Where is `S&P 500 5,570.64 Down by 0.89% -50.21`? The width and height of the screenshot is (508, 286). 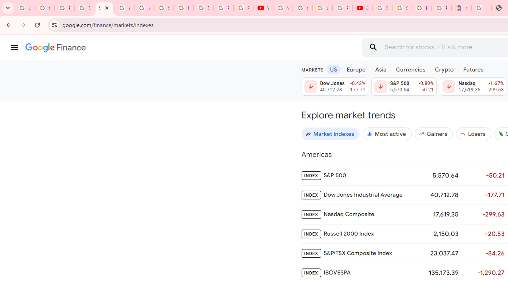 S&P 500 5,570.64 Down by 0.89% -50.21 is located at coordinates (404, 87).